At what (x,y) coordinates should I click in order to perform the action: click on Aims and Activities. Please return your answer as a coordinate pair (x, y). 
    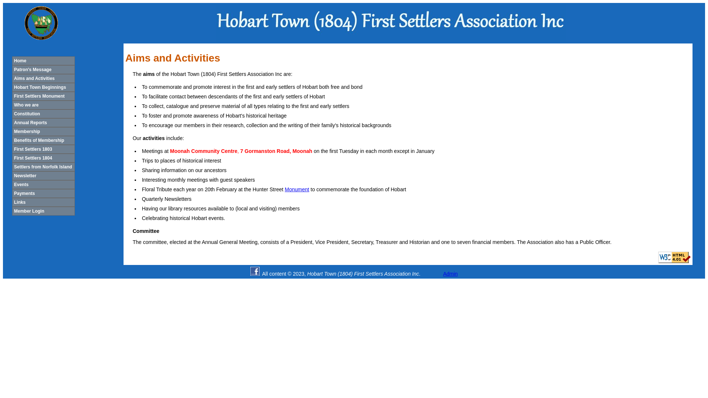
    Looking at the image, I should click on (44, 78).